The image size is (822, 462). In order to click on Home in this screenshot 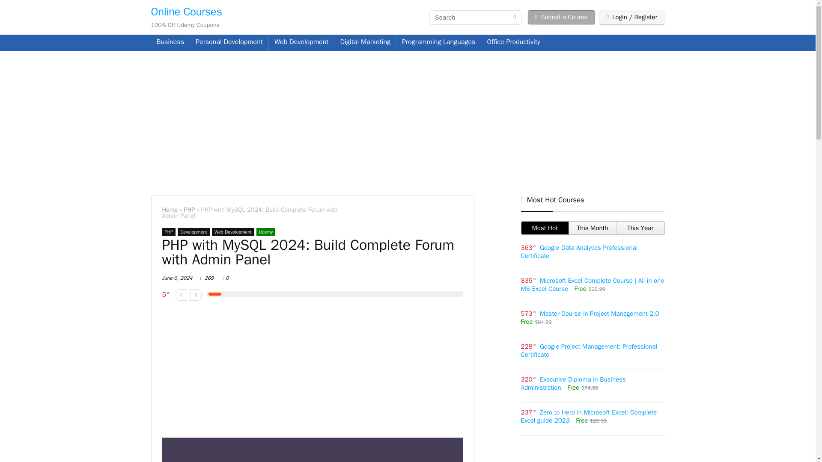, I will do `click(170, 209)`.